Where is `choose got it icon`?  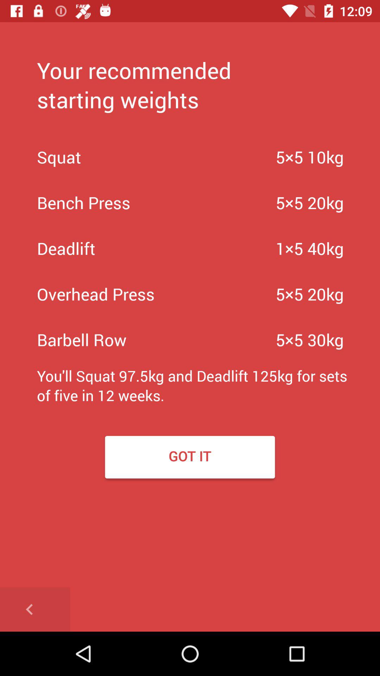 choose got it icon is located at coordinates (190, 457).